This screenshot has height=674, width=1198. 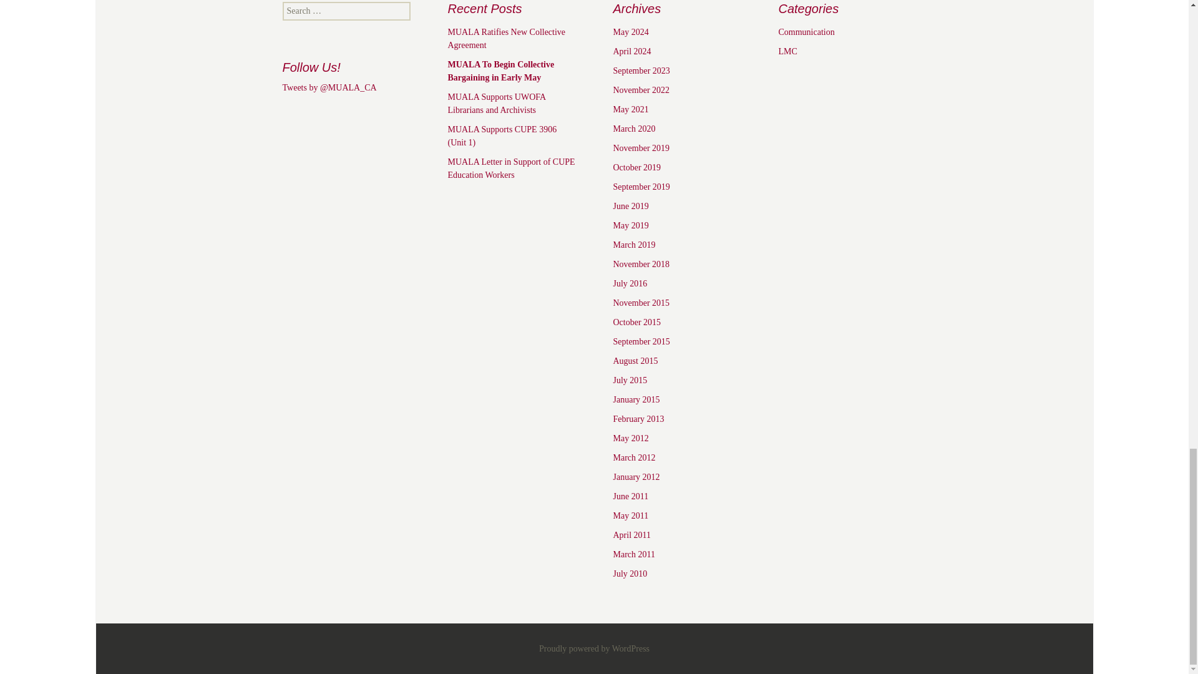 I want to click on March 2019, so click(x=634, y=245).